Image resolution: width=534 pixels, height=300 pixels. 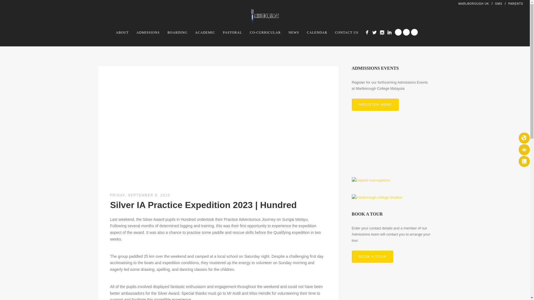 What do you see at coordinates (122, 32) in the screenshot?
I see `ABOUT` at bounding box center [122, 32].